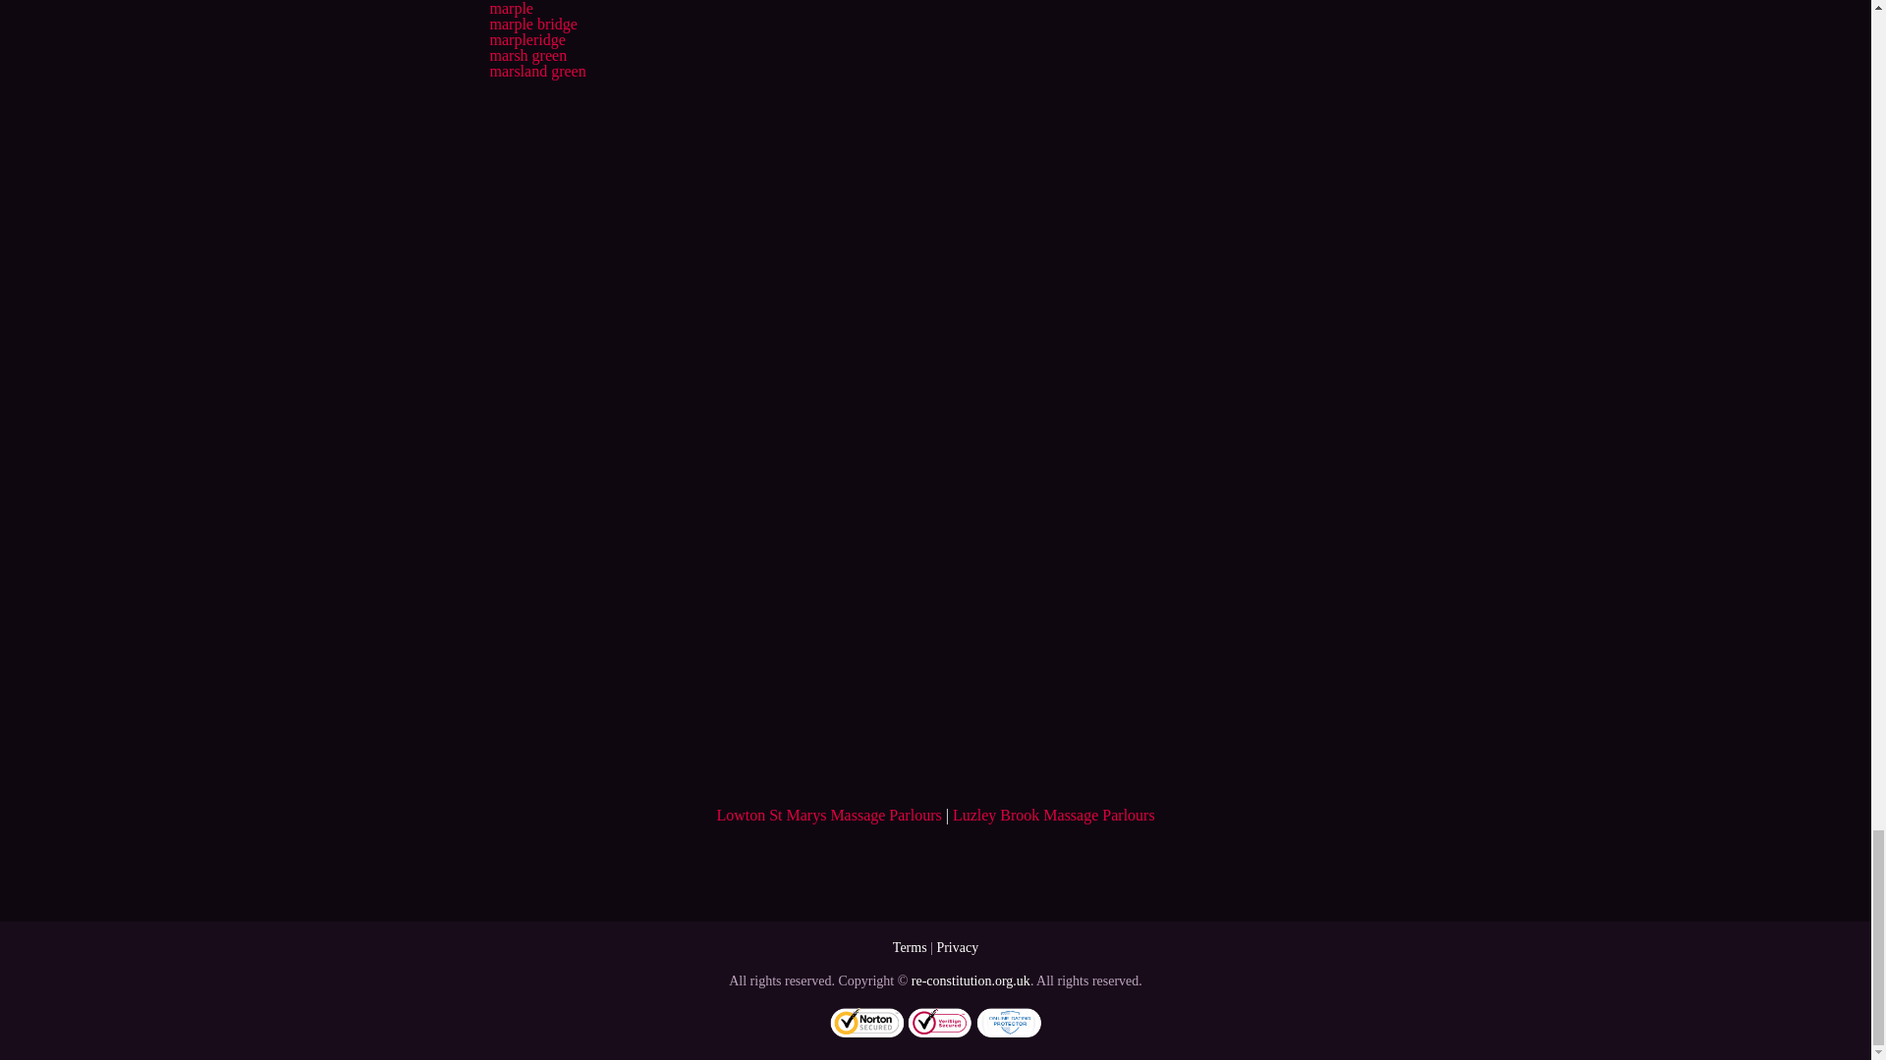 The width and height of the screenshot is (1886, 1060). What do you see at coordinates (510, 8) in the screenshot?
I see `marple` at bounding box center [510, 8].